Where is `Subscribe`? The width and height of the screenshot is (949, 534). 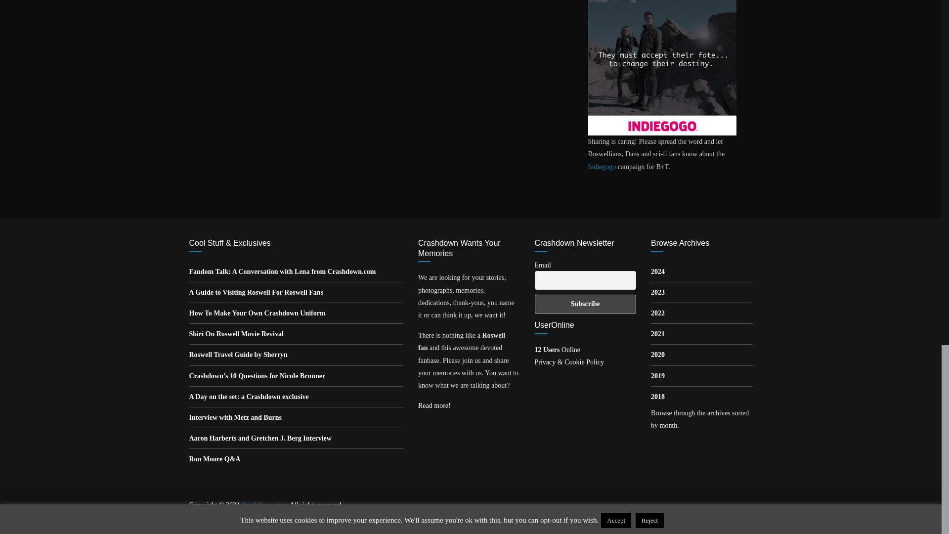 Subscribe is located at coordinates (586, 304).